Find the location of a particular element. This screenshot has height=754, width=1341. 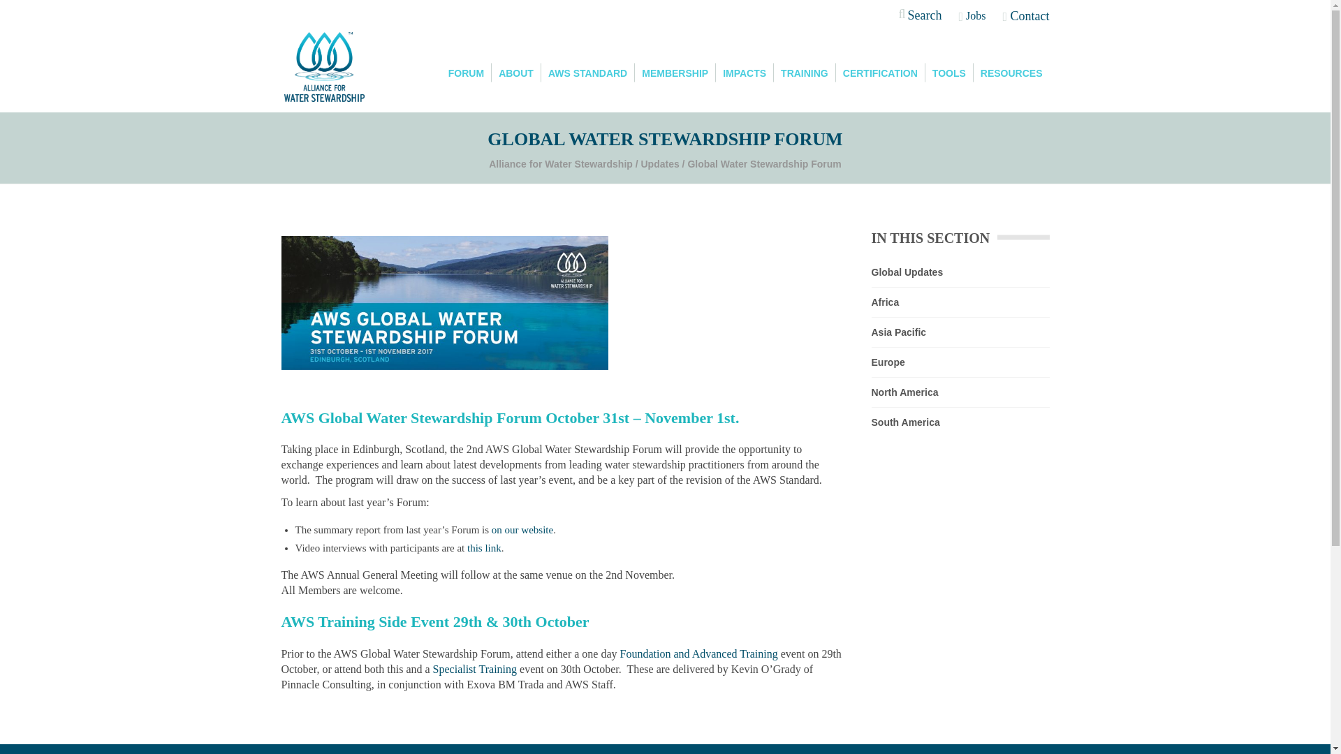

Updates is located at coordinates (660, 164).